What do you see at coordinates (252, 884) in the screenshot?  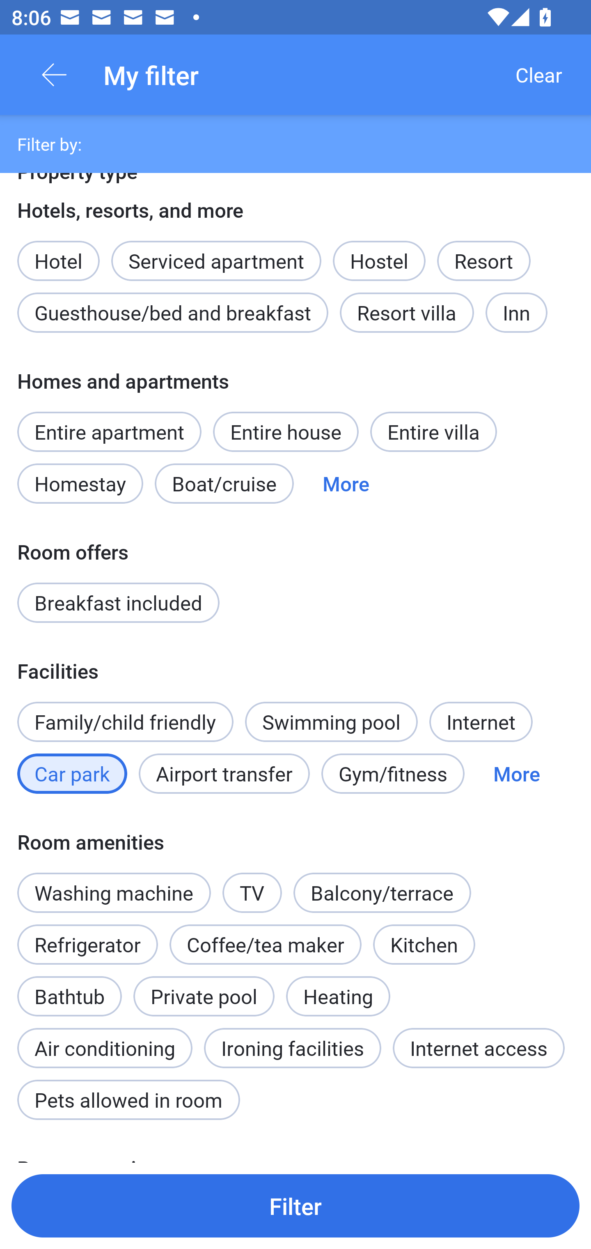 I see `TV` at bounding box center [252, 884].